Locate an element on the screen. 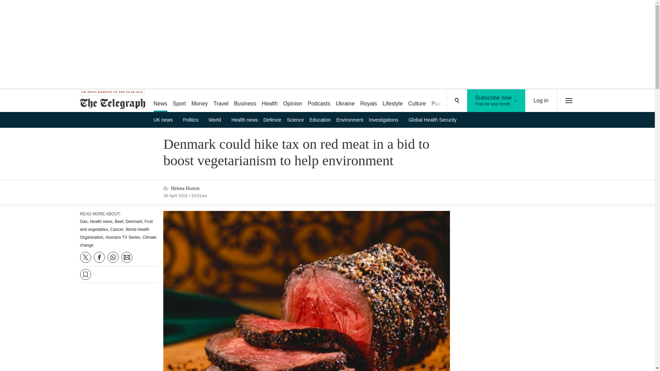 The image size is (660, 371). Travel is located at coordinates (541, 101).